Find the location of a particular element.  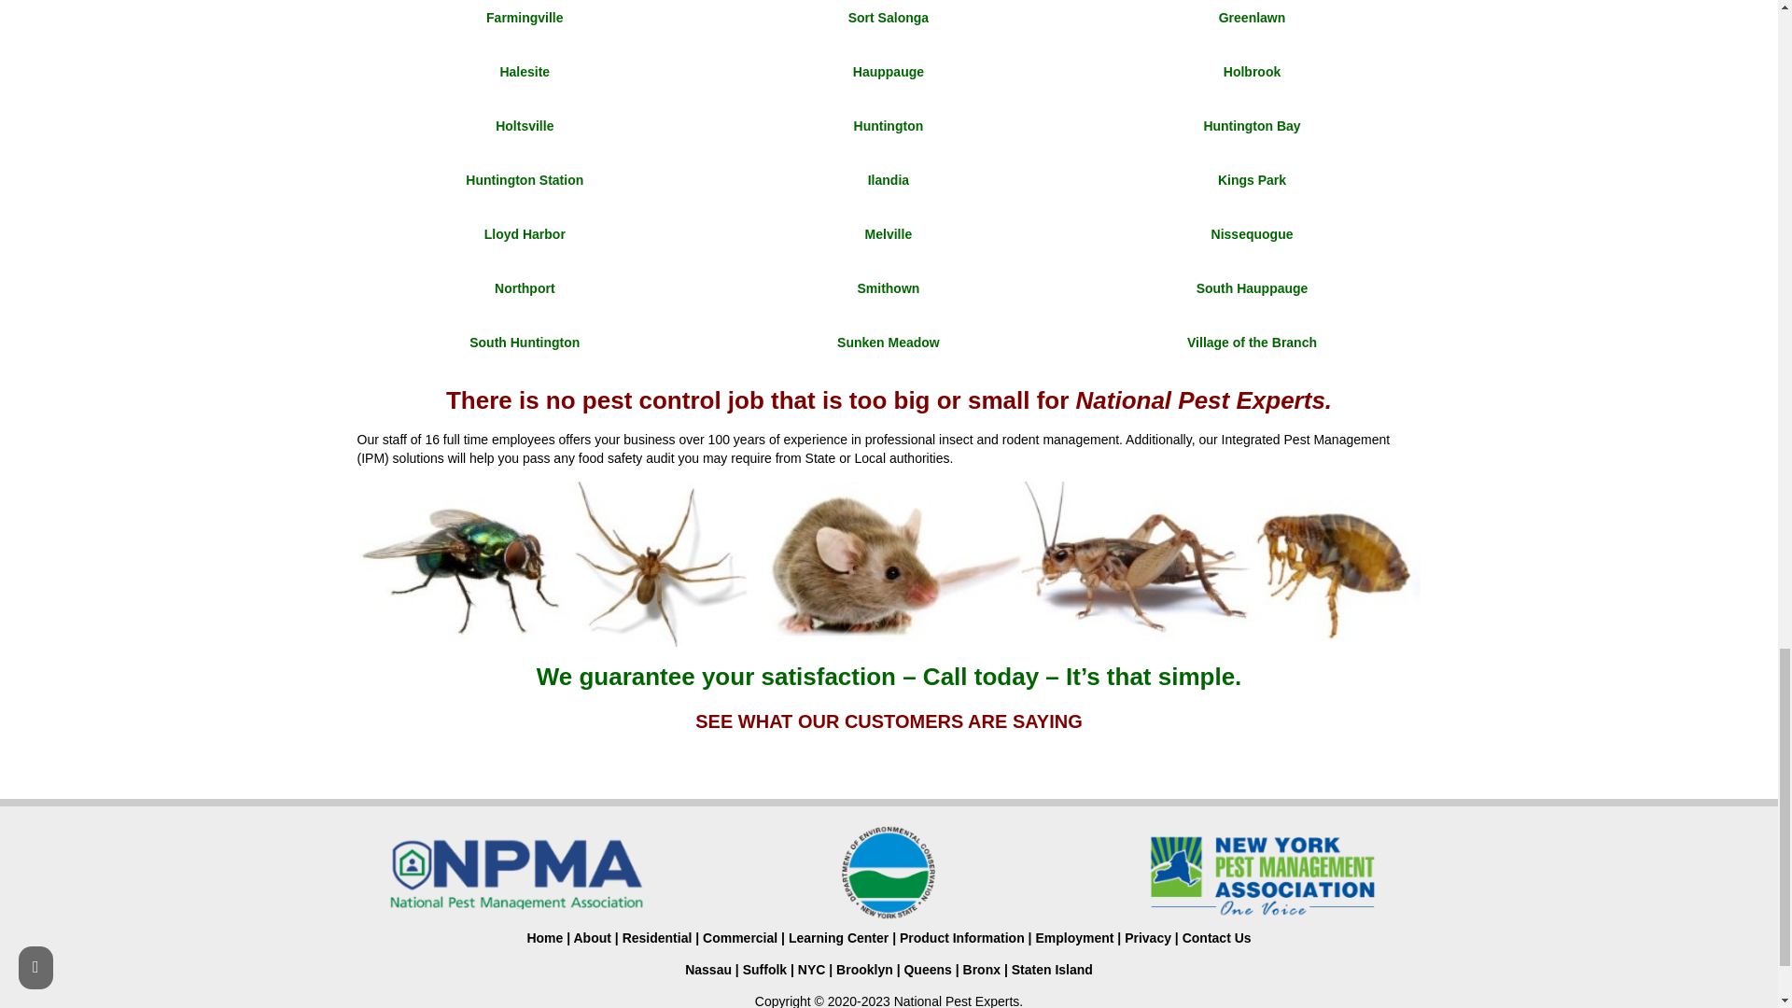

Halesite Exterminating and Pest Control is located at coordinates (525, 72).